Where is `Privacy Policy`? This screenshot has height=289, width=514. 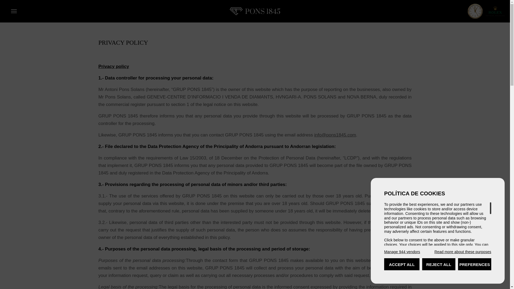
Privacy Policy is located at coordinates (422, 271).